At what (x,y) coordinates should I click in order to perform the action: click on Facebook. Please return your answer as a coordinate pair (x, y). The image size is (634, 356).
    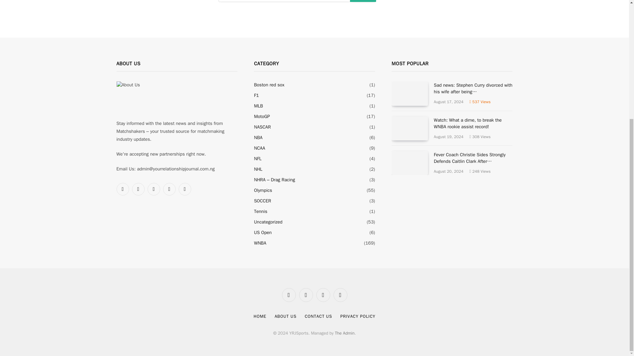
    Looking at the image, I should click on (122, 189).